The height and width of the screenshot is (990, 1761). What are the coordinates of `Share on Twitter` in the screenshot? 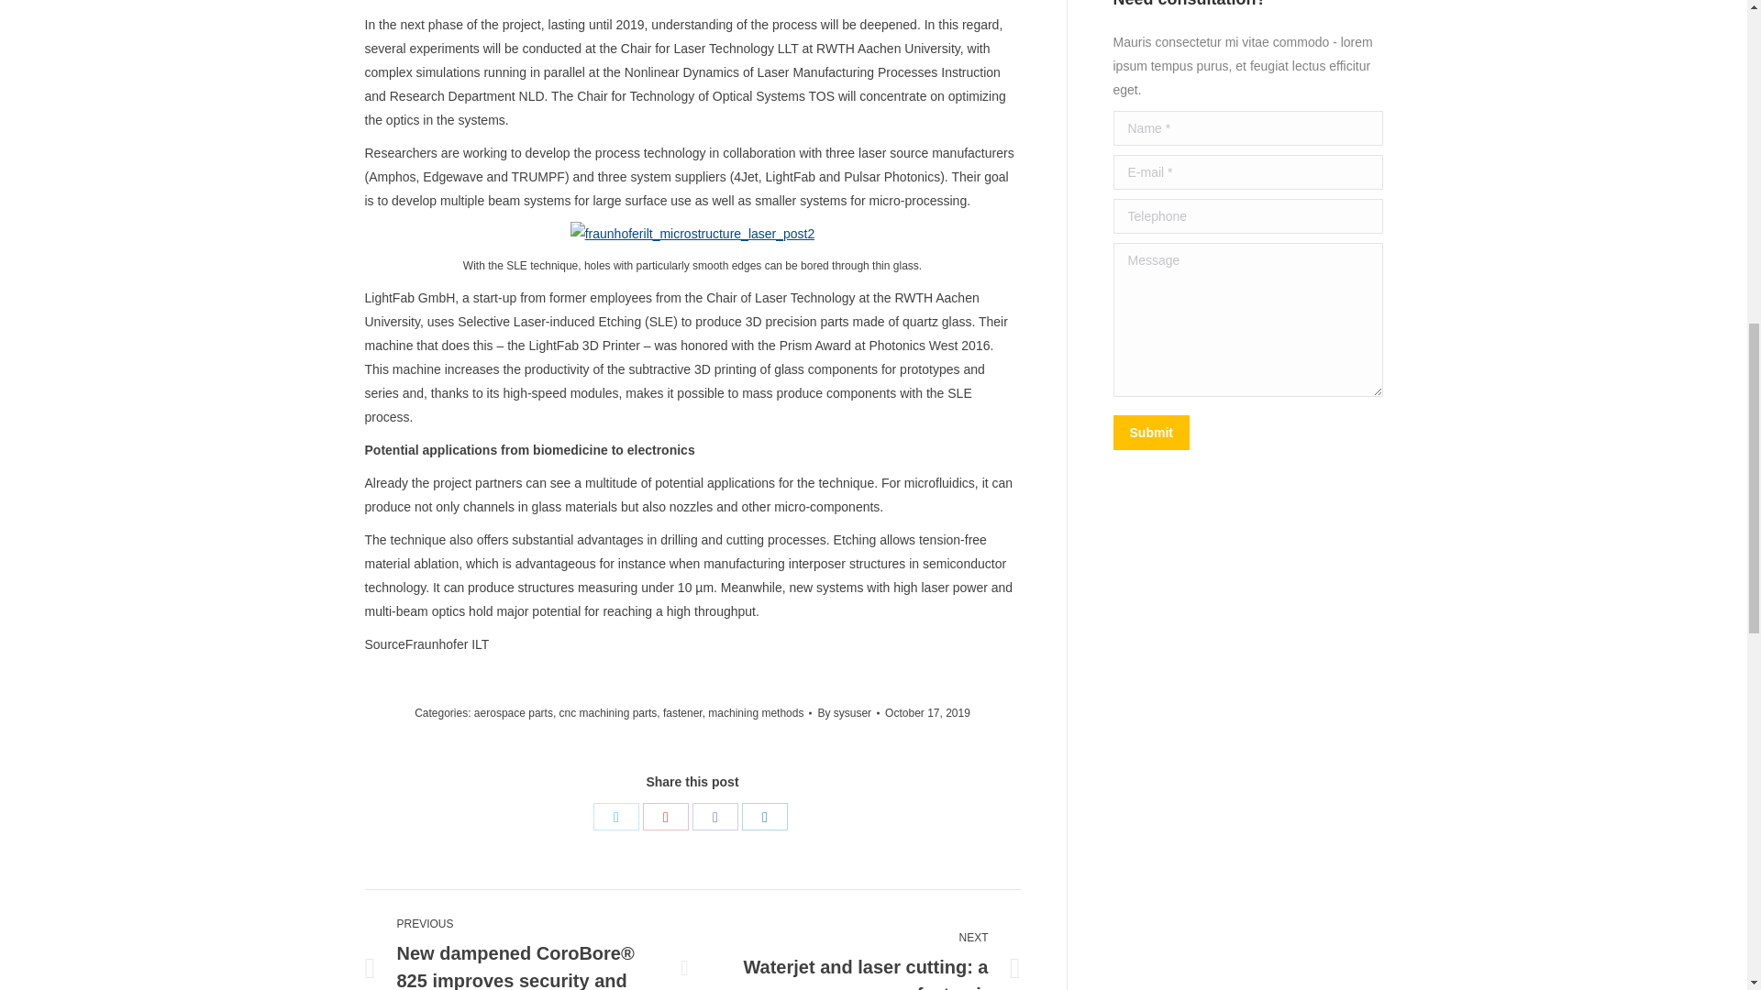 It's located at (616, 816).